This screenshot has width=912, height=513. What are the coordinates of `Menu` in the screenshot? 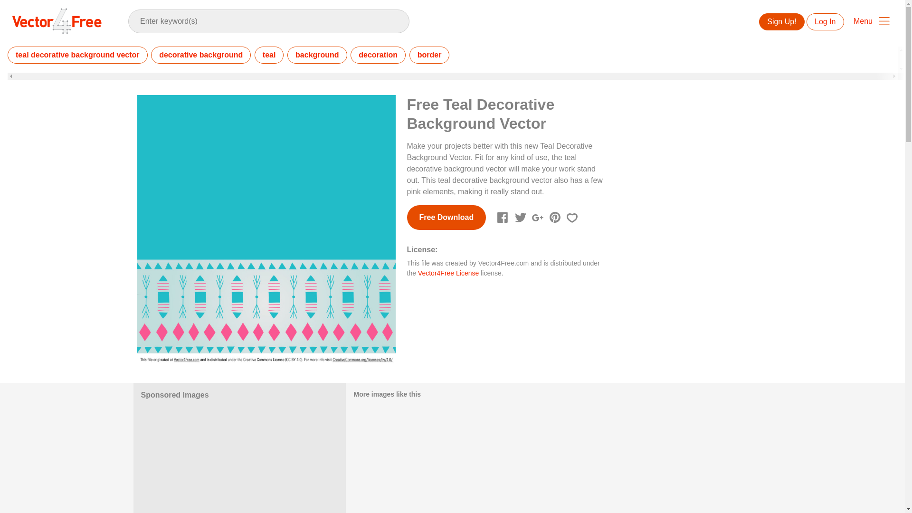 It's located at (872, 21).